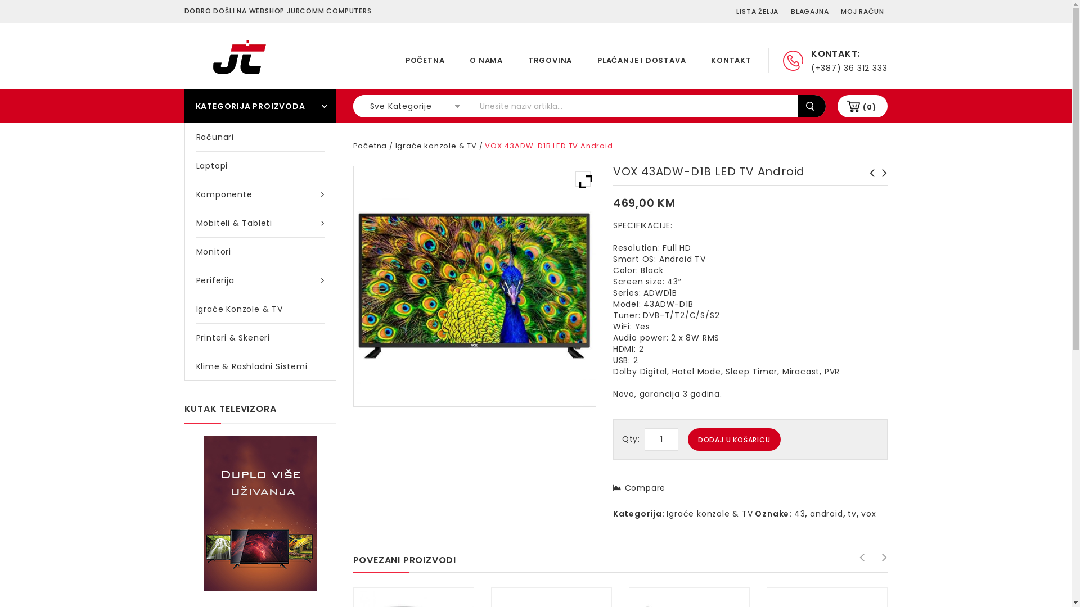 The image size is (1080, 607). I want to click on android, so click(827, 514).